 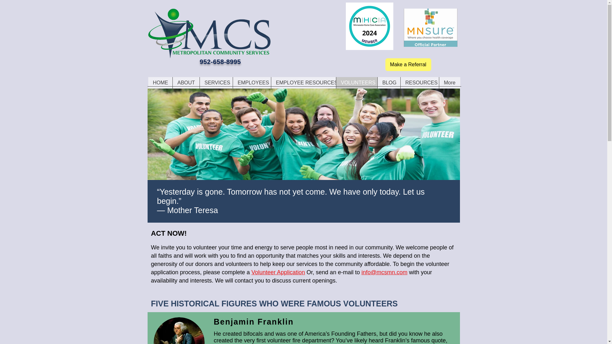 I want to click on MNSURE LOGO.png, so click(x=430, y=27).